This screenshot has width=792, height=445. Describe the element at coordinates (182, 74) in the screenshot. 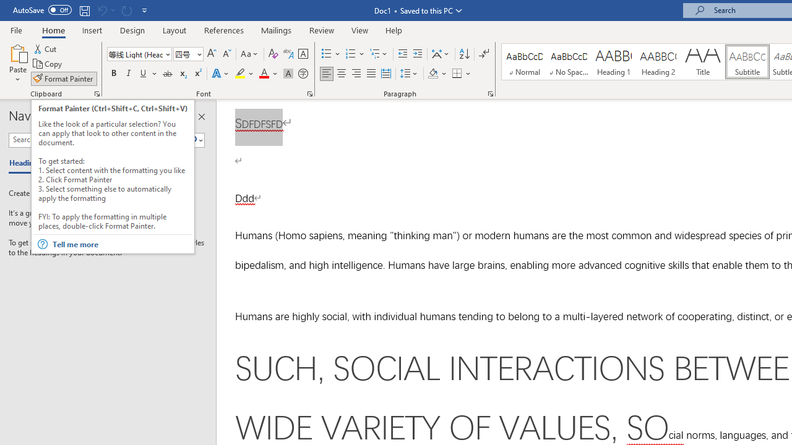

I see `Subscript` at that location.